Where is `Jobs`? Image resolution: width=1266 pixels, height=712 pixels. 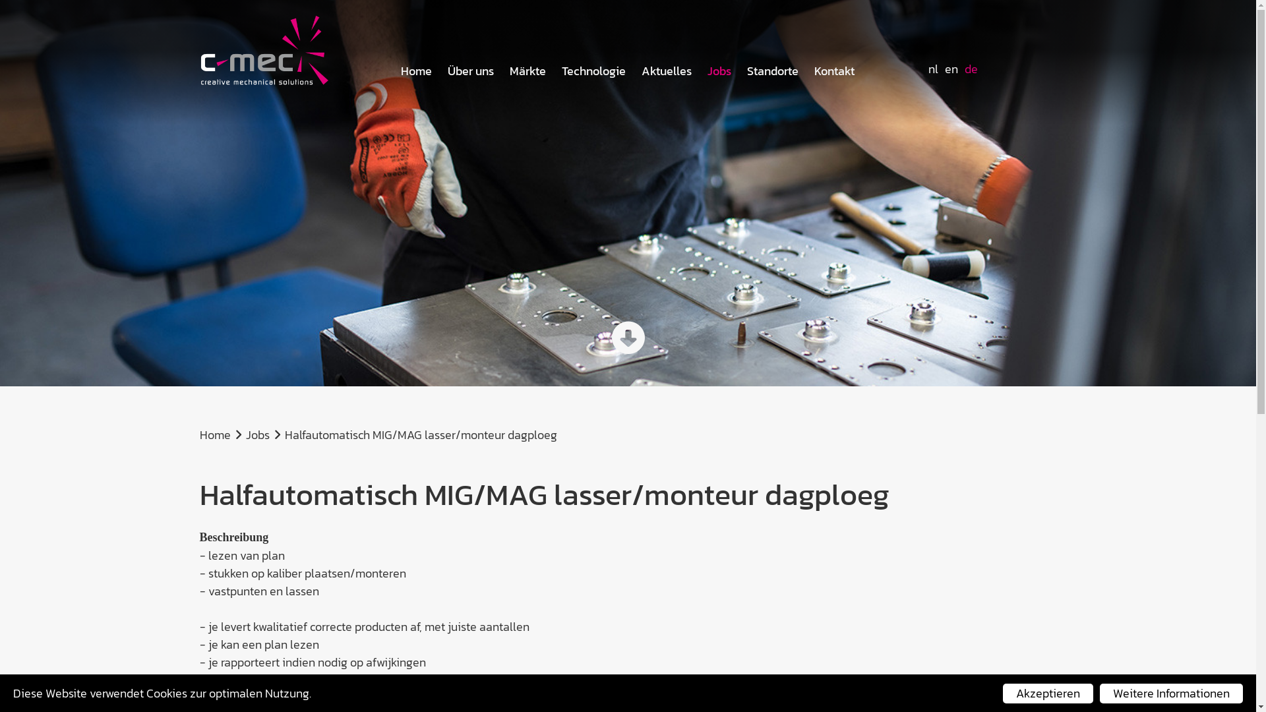
Jobs is located at coordinates (719, 71).